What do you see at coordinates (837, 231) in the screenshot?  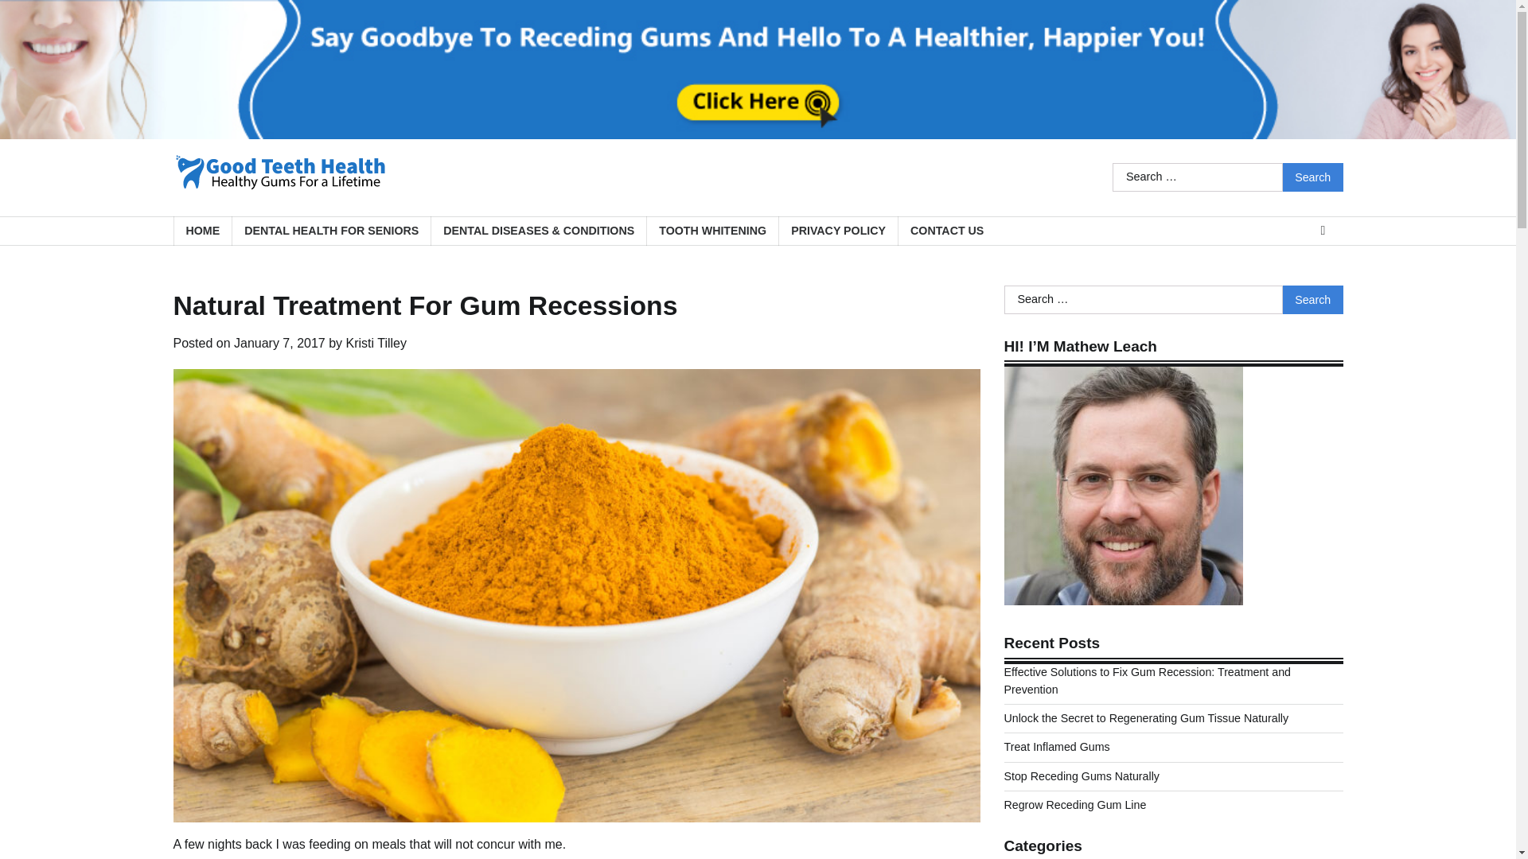 I see `PRIVACY POLICY` at bounding box center [837, 231].